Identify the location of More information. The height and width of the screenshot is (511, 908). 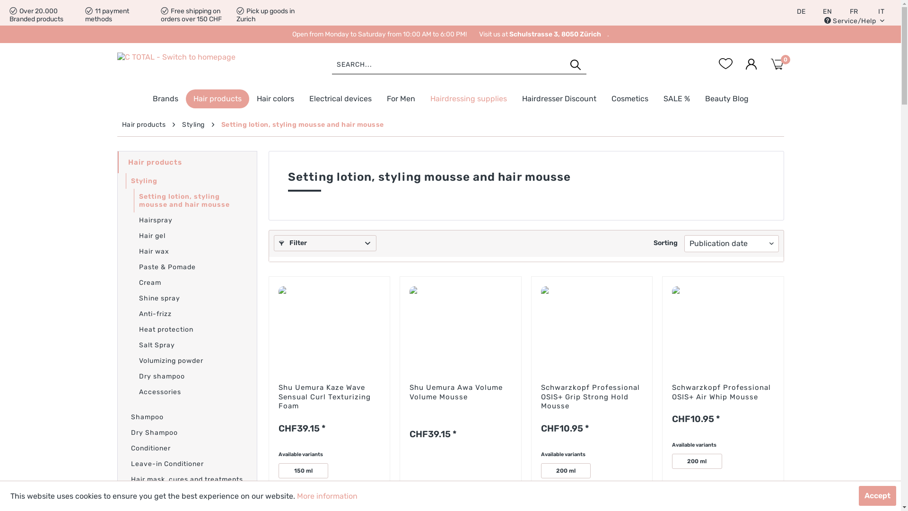
(327, 496).